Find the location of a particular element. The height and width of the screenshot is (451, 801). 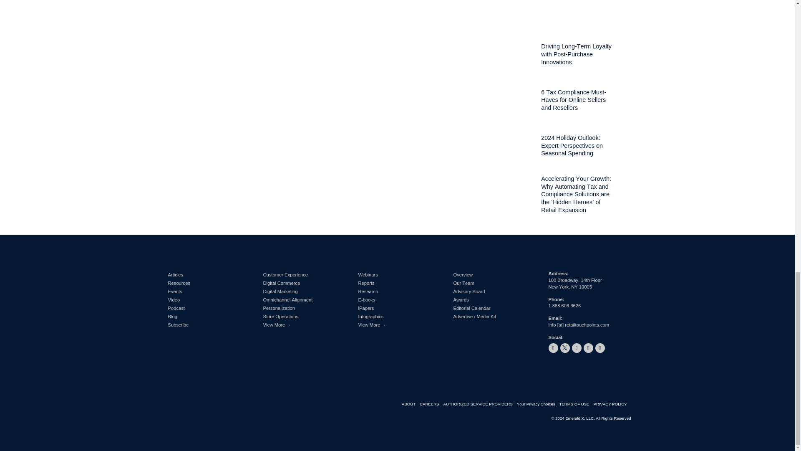

terms-of-use is located at coordinates (576, 404).